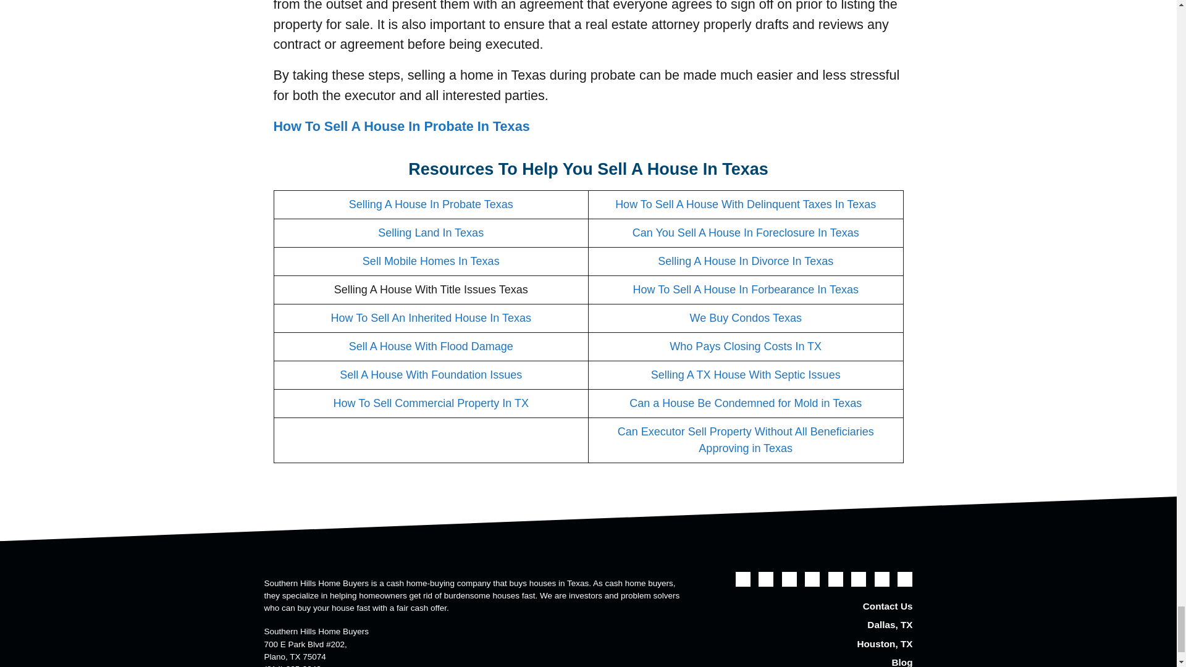 This screenshot has height=667, width=1186. Describe the element at coordinates (400, 126) in the screenshot. I see `How To Sell A House In Probate In Texas` at that location.